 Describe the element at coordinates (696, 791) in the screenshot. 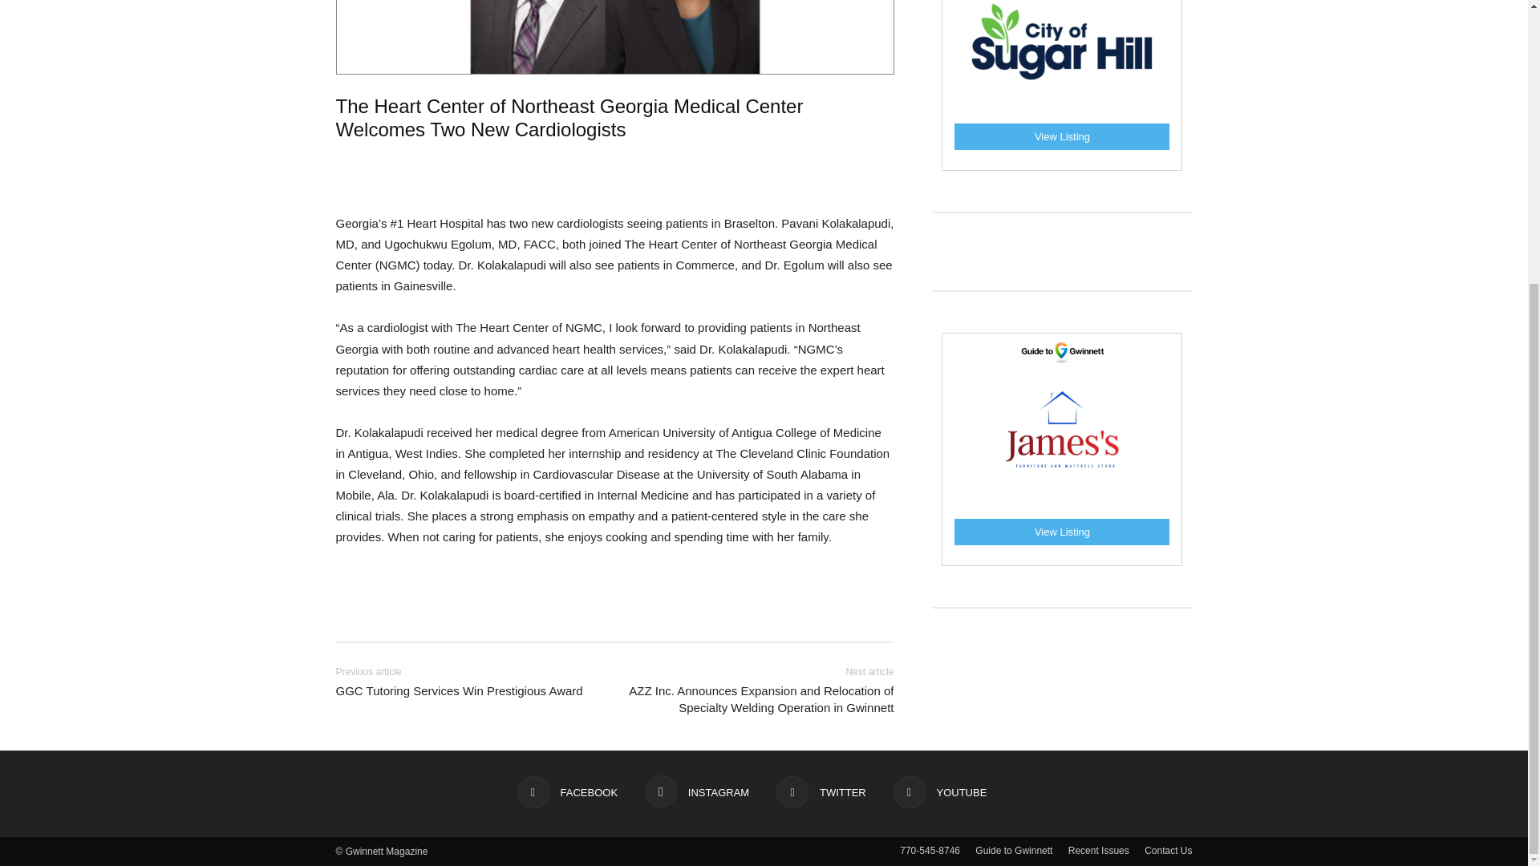

I see `Instagram` at that location.